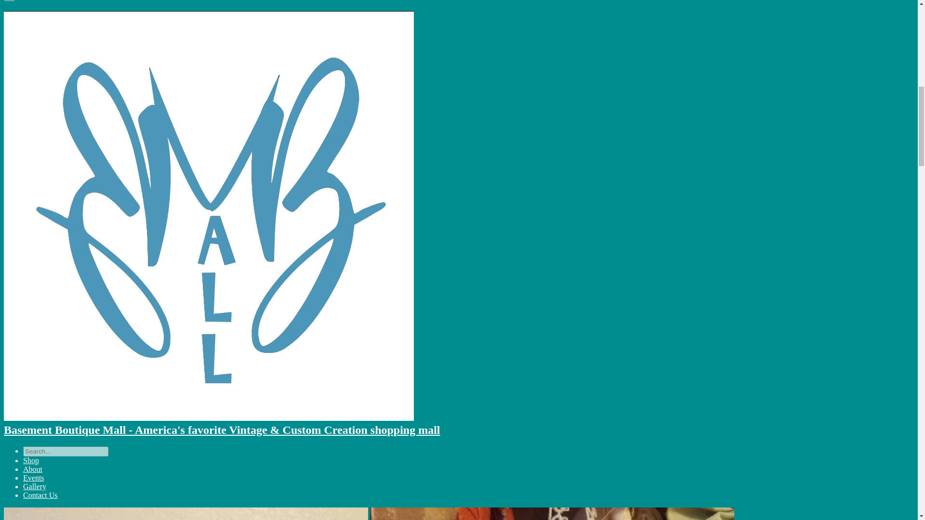 The height and width of the screenshot is (520, 925). I want to click on Shop, so click(31, 460).